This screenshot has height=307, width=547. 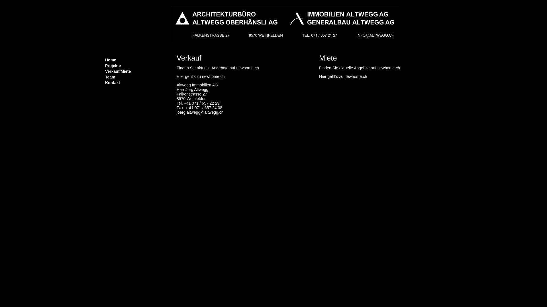 What do you see at coordinates (201, 76) in the screenshot?
I see `Hier geht's zu newhome.ch` at bounding box center [201, 76].